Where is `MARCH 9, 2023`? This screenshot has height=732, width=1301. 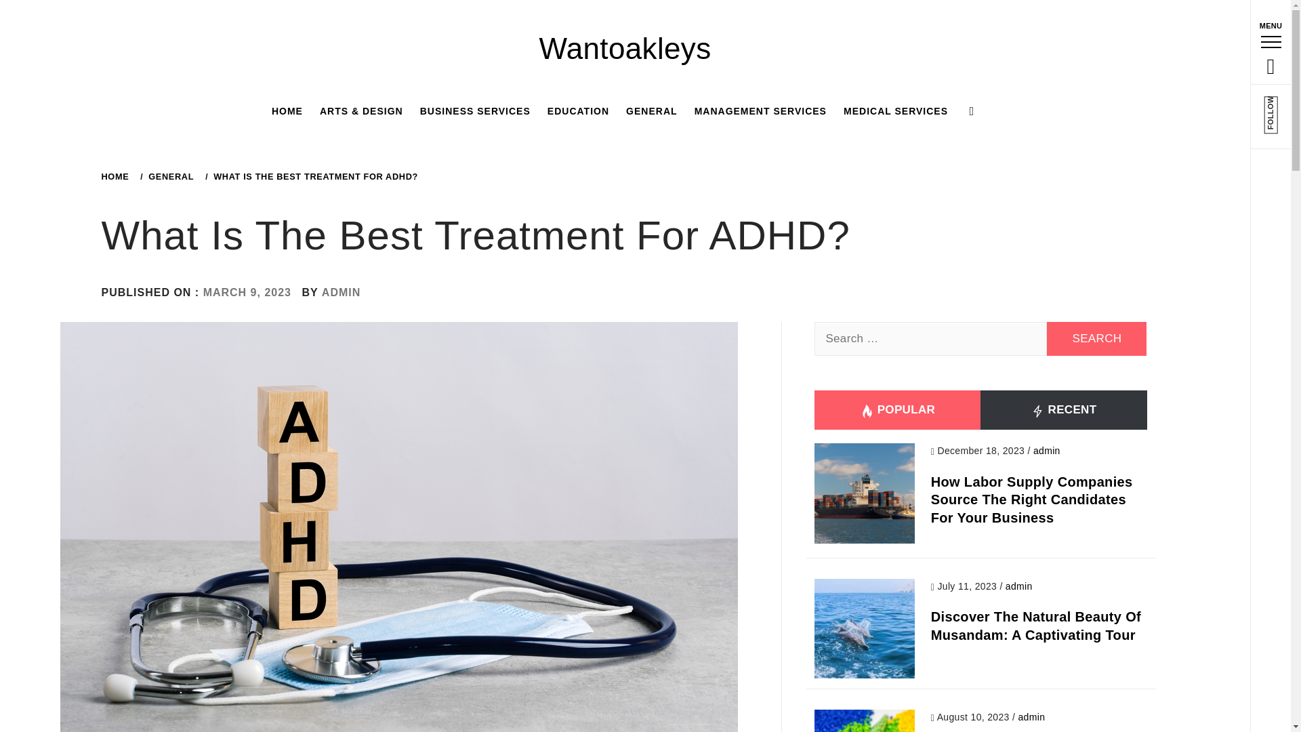
MARCH 9, 2023 is located at coordinates (247, 292).